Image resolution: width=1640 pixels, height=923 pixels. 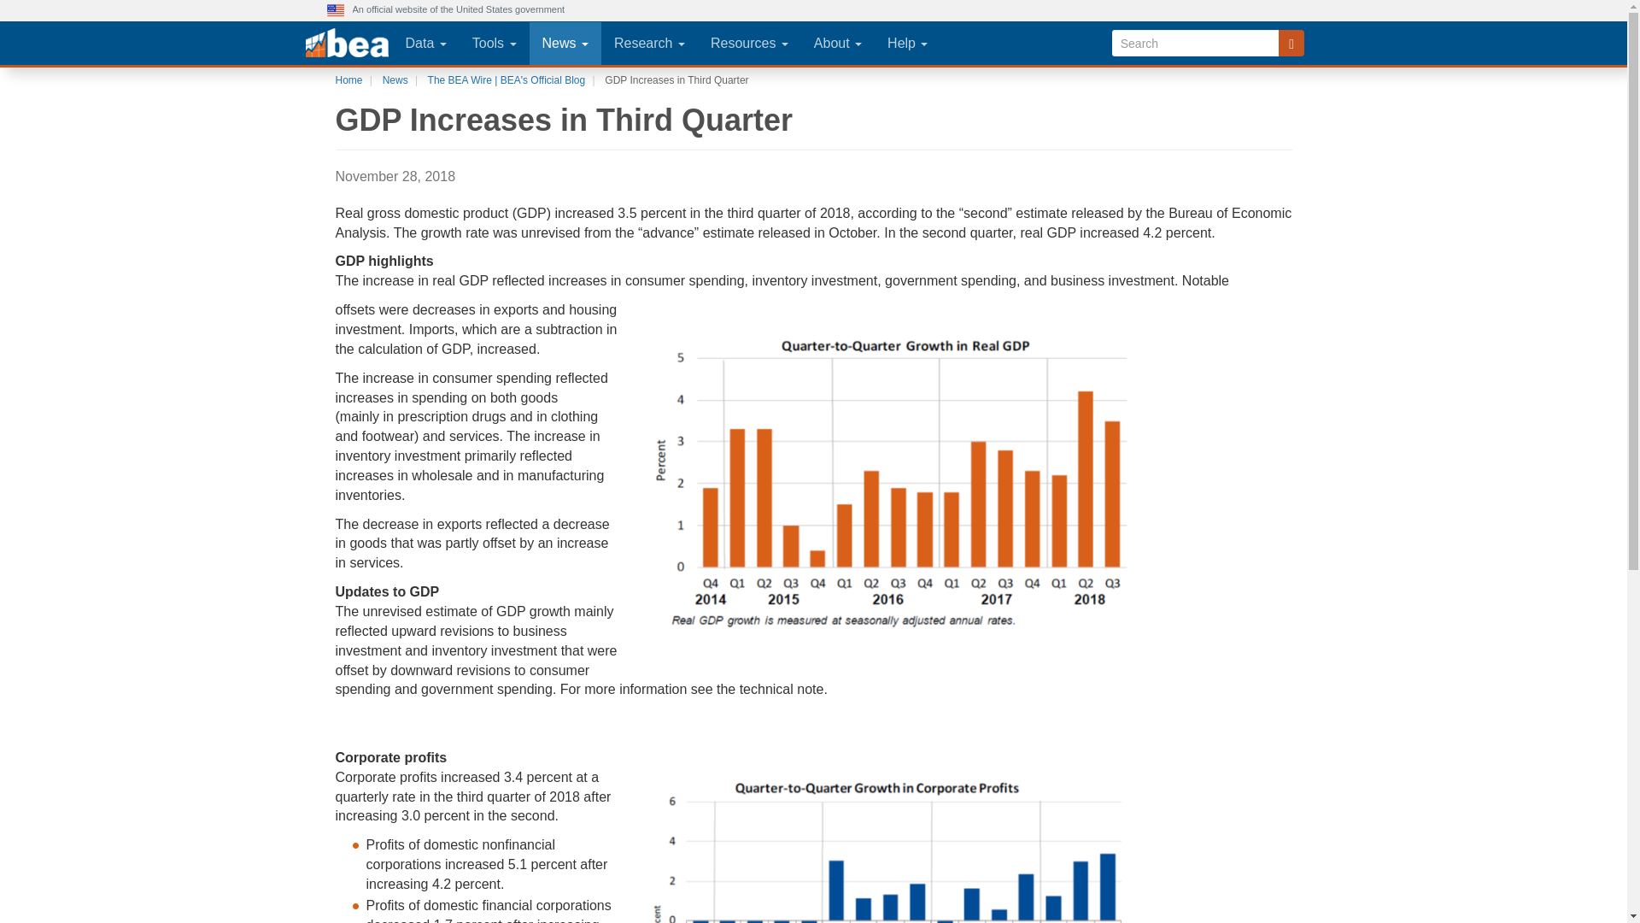 What do you see at coordinates (837, 43) in the screenshot?
I see `About` at bounding box center [837, 43].